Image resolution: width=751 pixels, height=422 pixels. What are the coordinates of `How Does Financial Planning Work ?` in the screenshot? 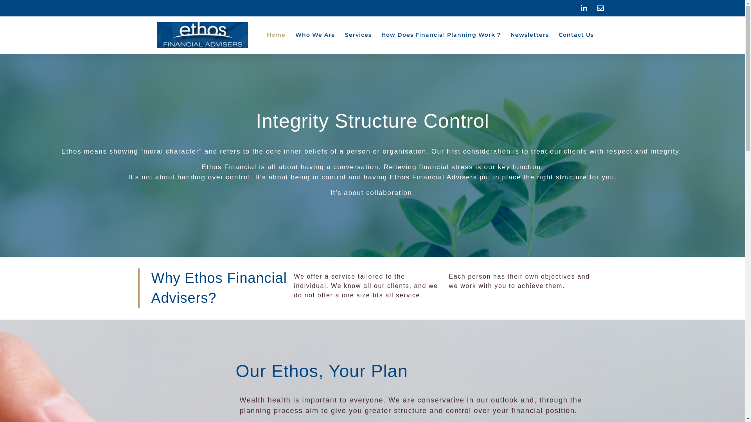 It's located at (440, 35).